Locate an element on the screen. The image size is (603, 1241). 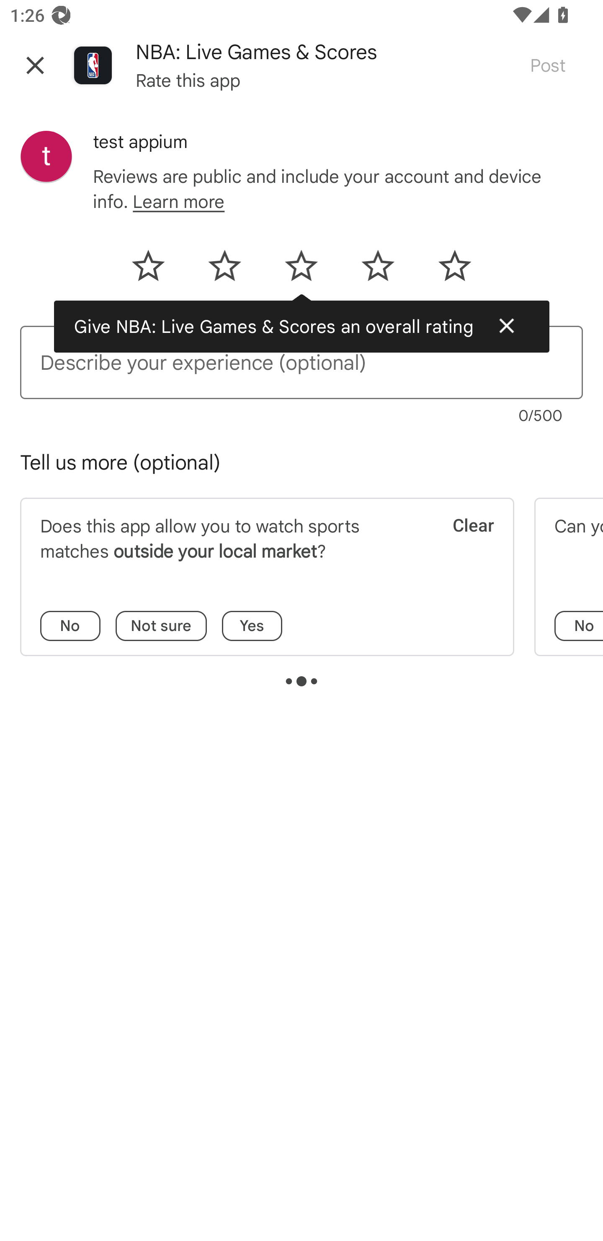
Clear is located at coordinates (464, 543).